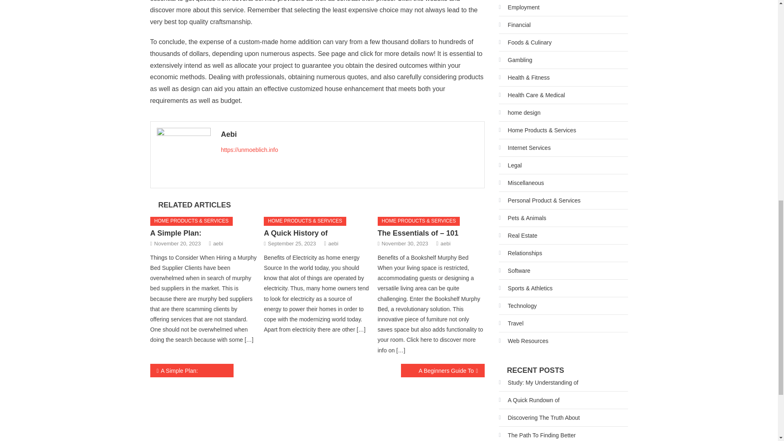 This screenshot has width=784, height=441. Describe the element at coordinates (192, 371) in the screenshot. I see `A Simple Plan:` at that location.